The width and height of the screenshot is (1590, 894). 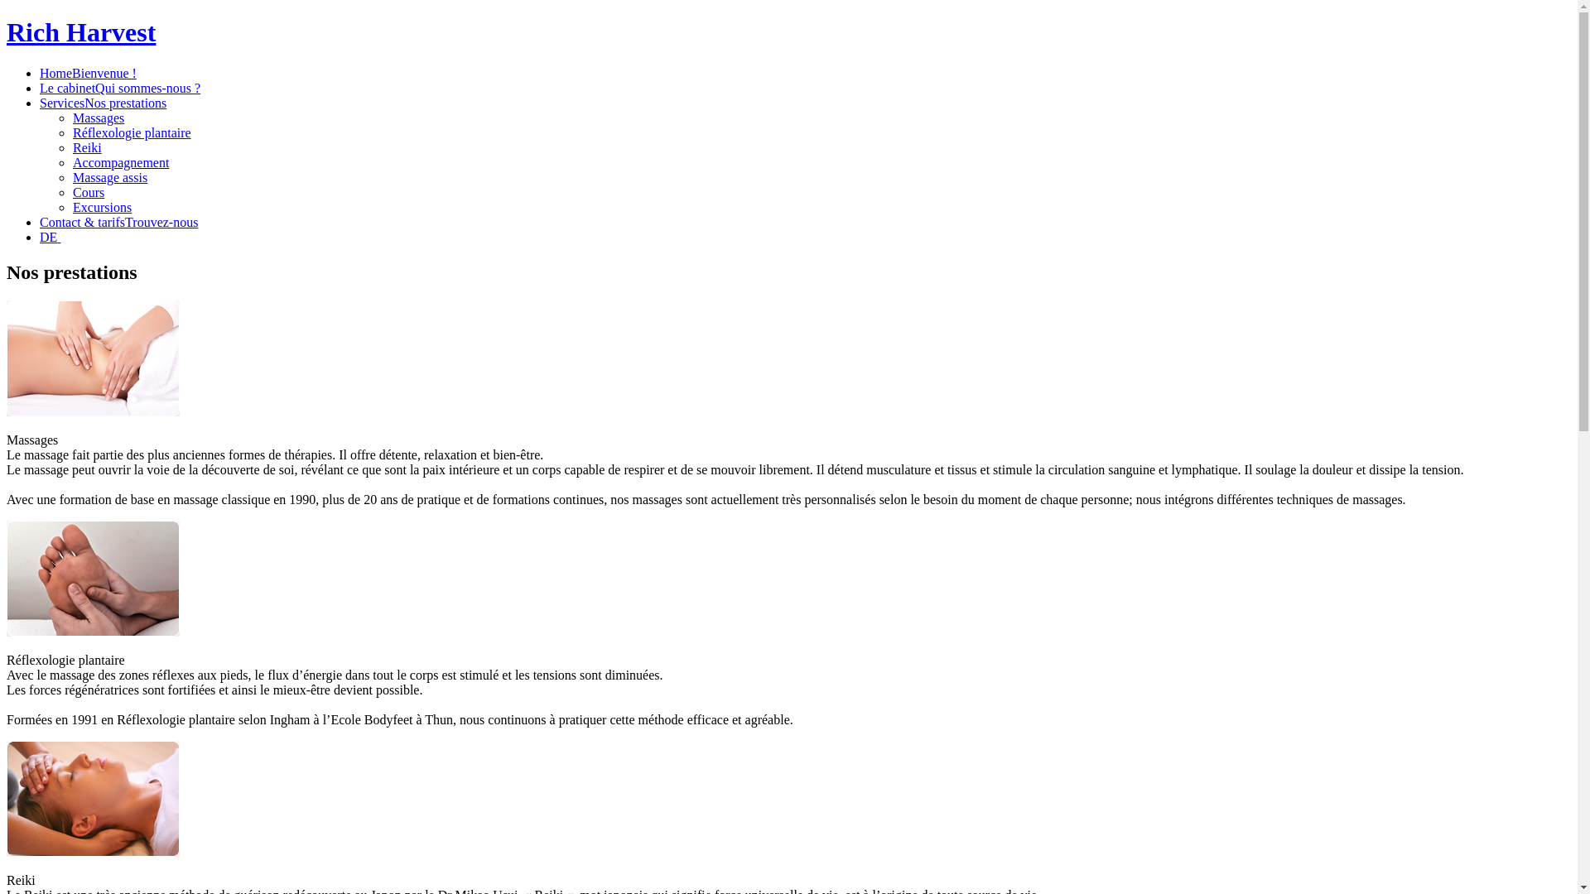 What do you see at coordinates (22, 881) in the screenshot?
I see `Reiki` at bounding box center [22, 881].